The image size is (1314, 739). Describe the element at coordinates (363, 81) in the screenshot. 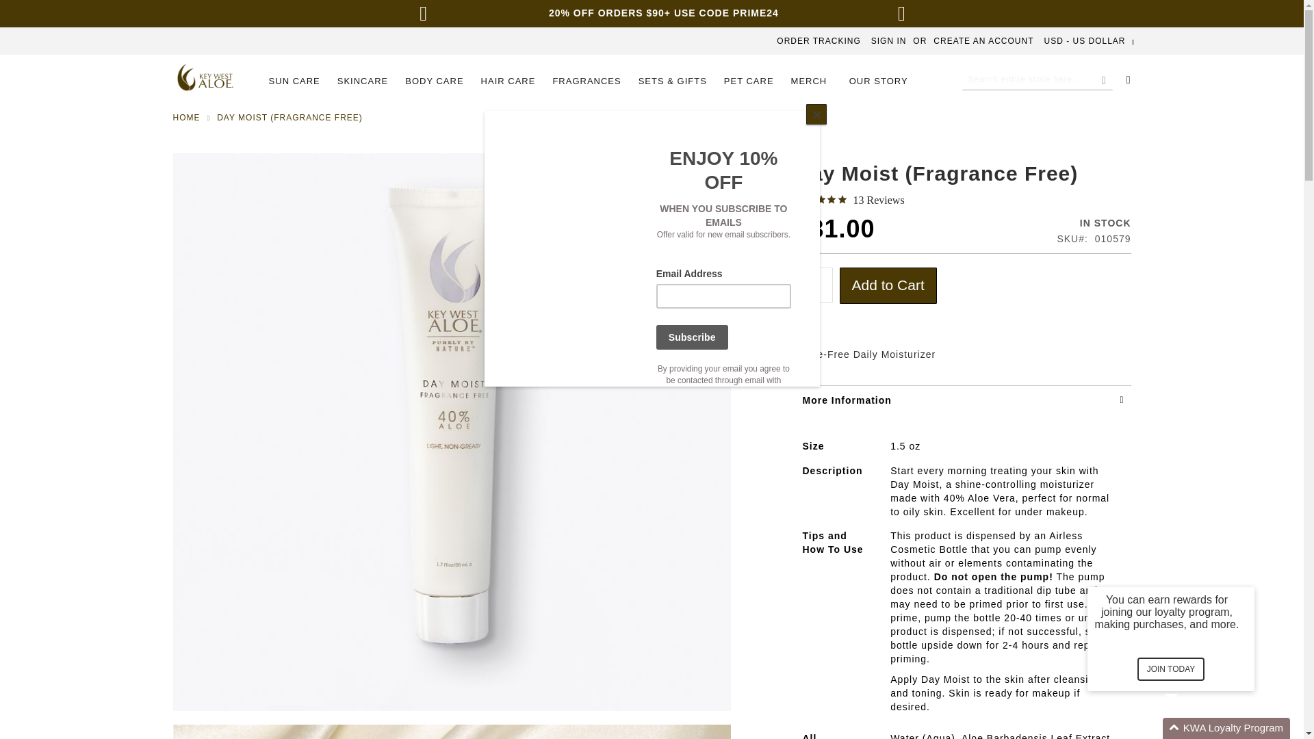

I see `SKINCARE` at that location.